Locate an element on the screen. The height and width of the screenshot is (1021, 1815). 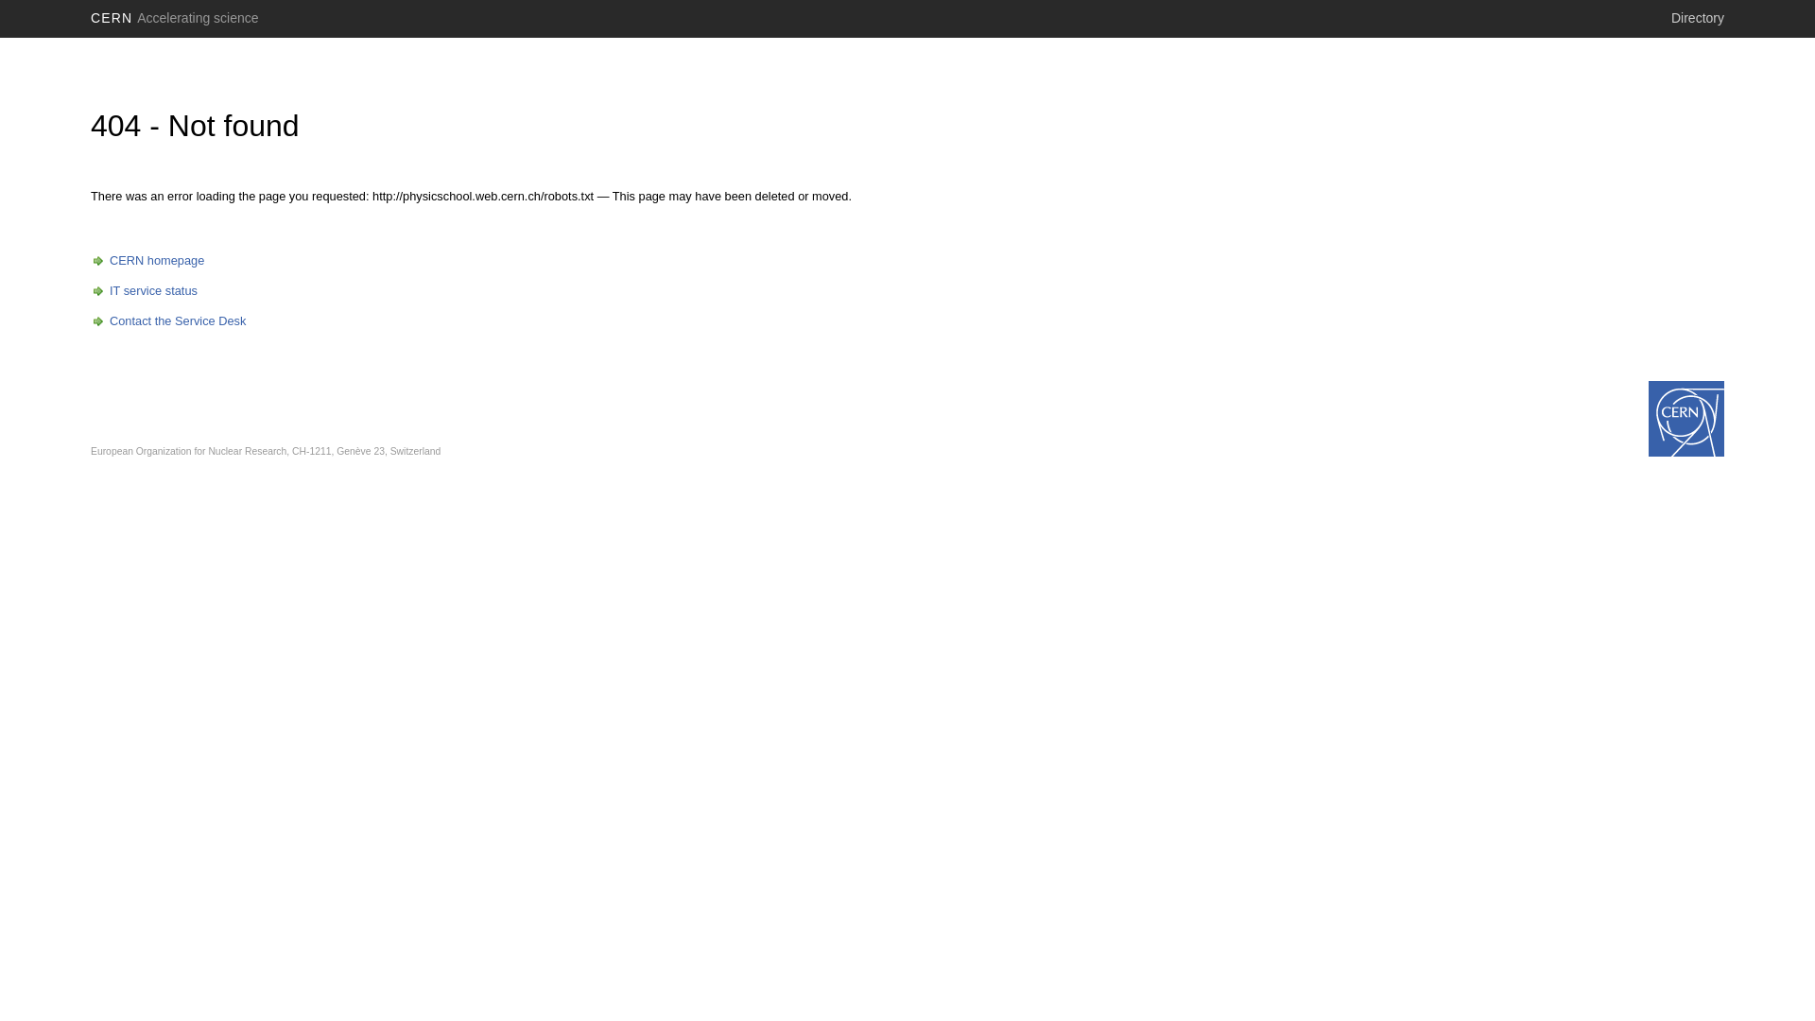
Directory is located at coordinates (1698, 18).